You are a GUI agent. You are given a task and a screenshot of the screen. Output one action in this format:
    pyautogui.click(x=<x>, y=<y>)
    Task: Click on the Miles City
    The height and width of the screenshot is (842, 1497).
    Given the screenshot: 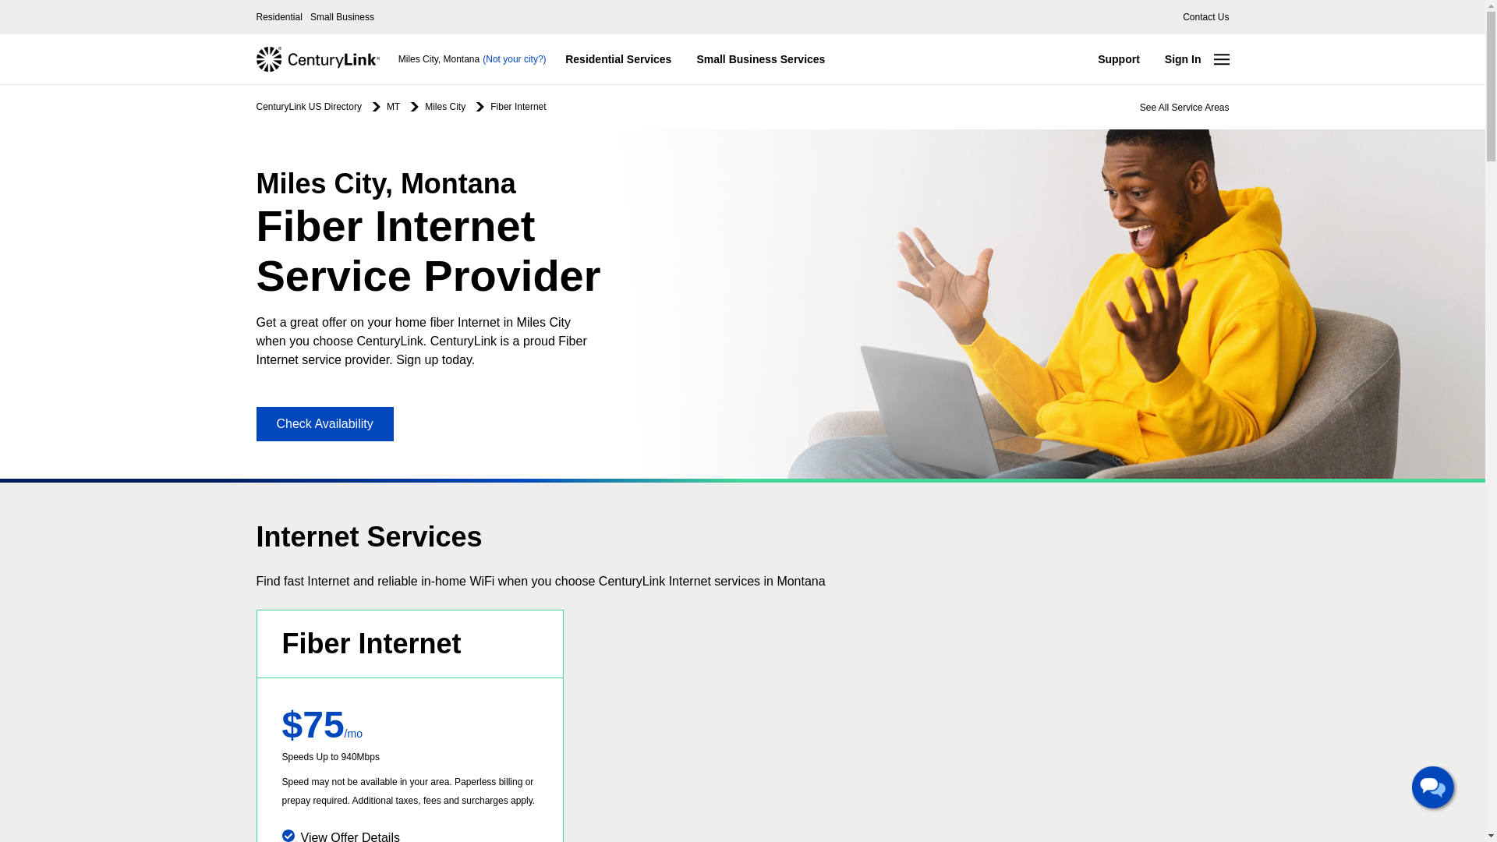 What is the action you would take?
    pyautogui.click(x=445, y=106)
    